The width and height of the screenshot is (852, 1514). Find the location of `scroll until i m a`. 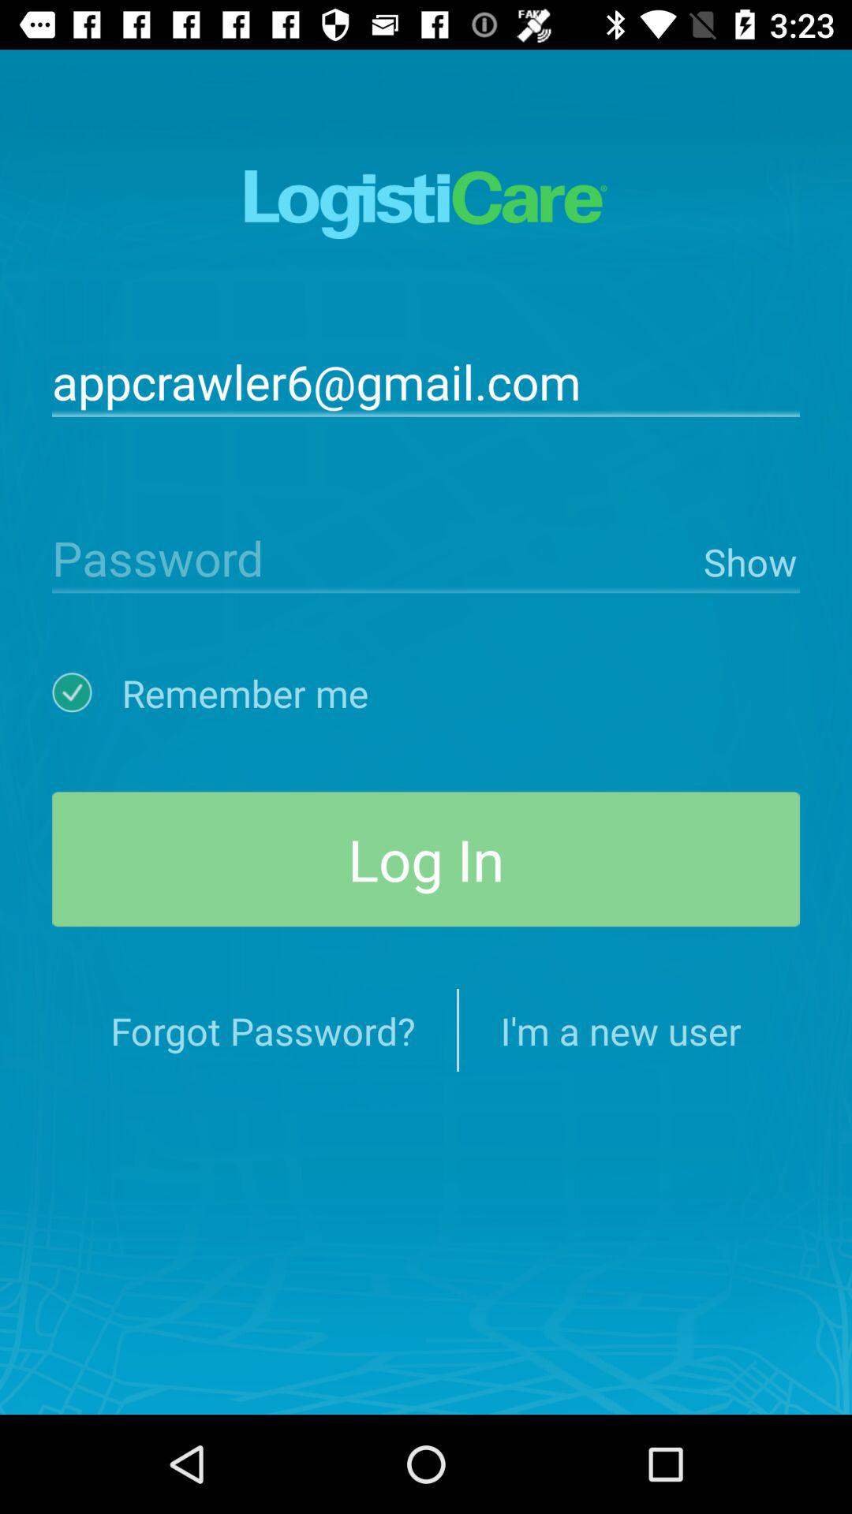

scroll until i m a is located at coordinates (620, 1030).